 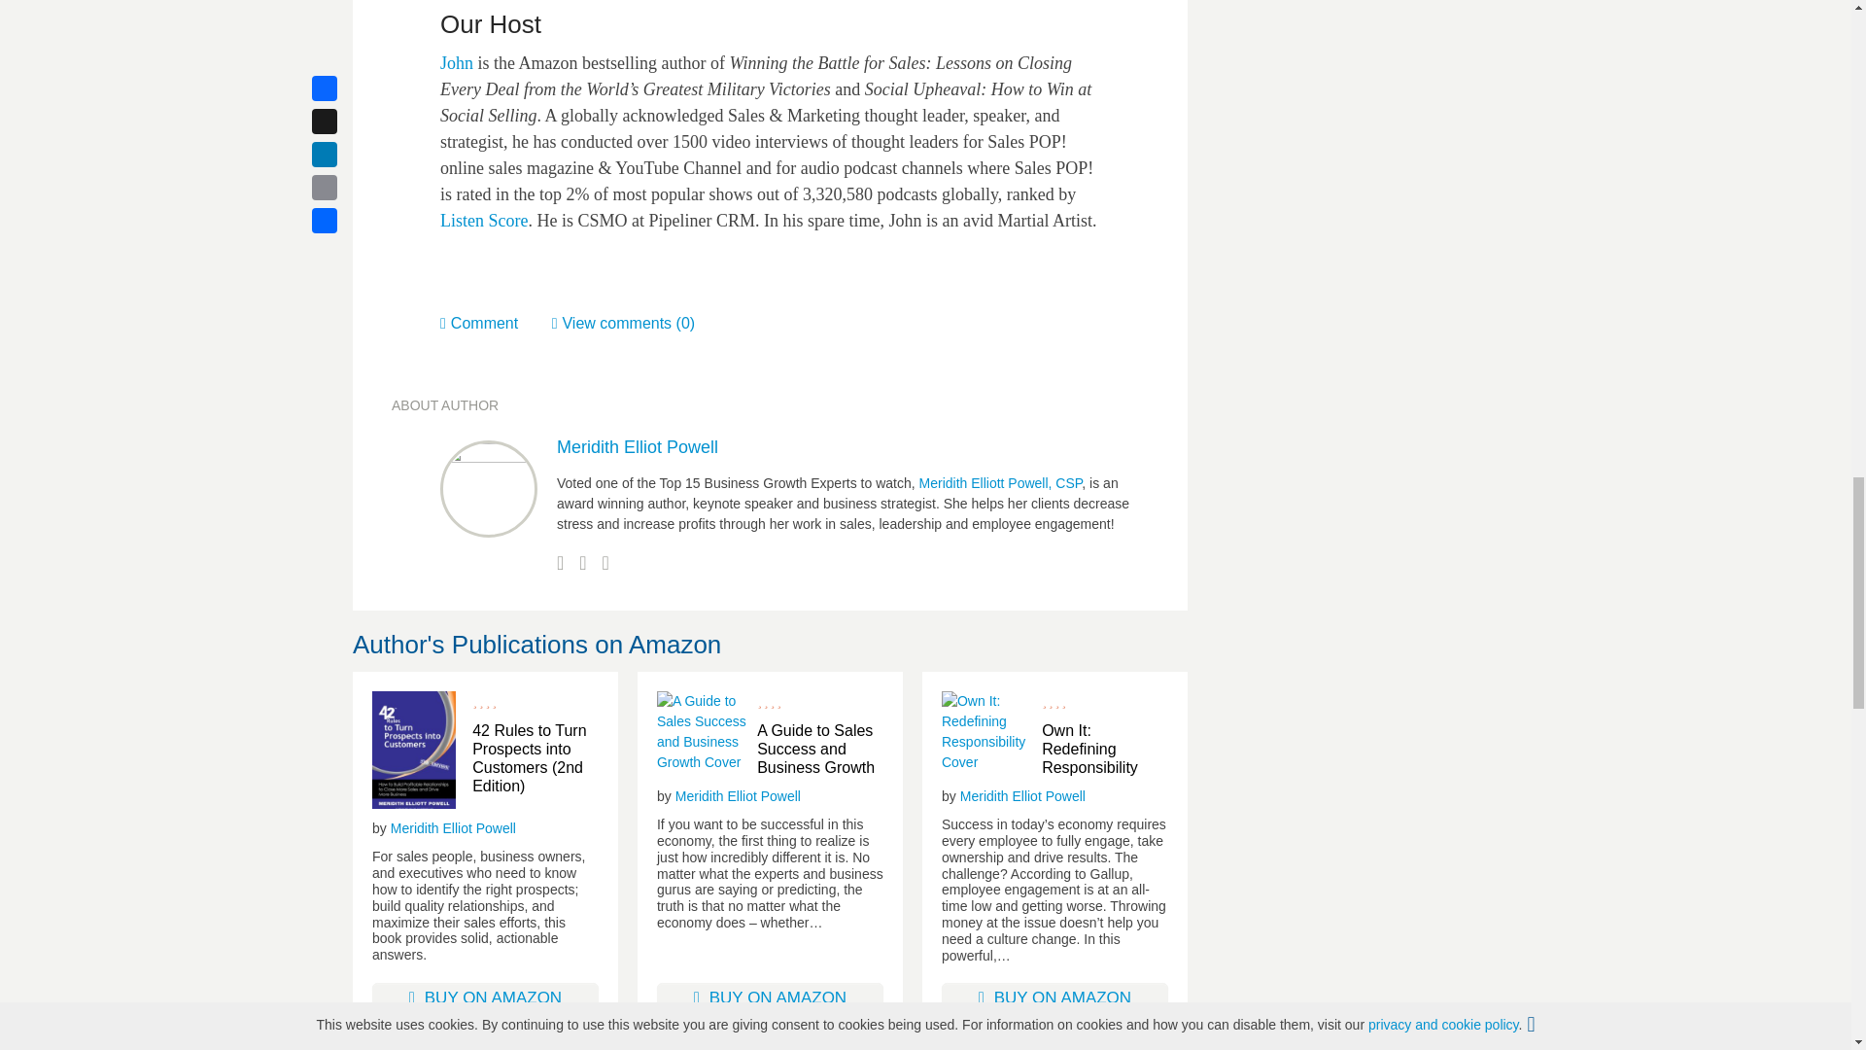 I want to click on Meridith Elliot Powell, so click(x=638, y=447).